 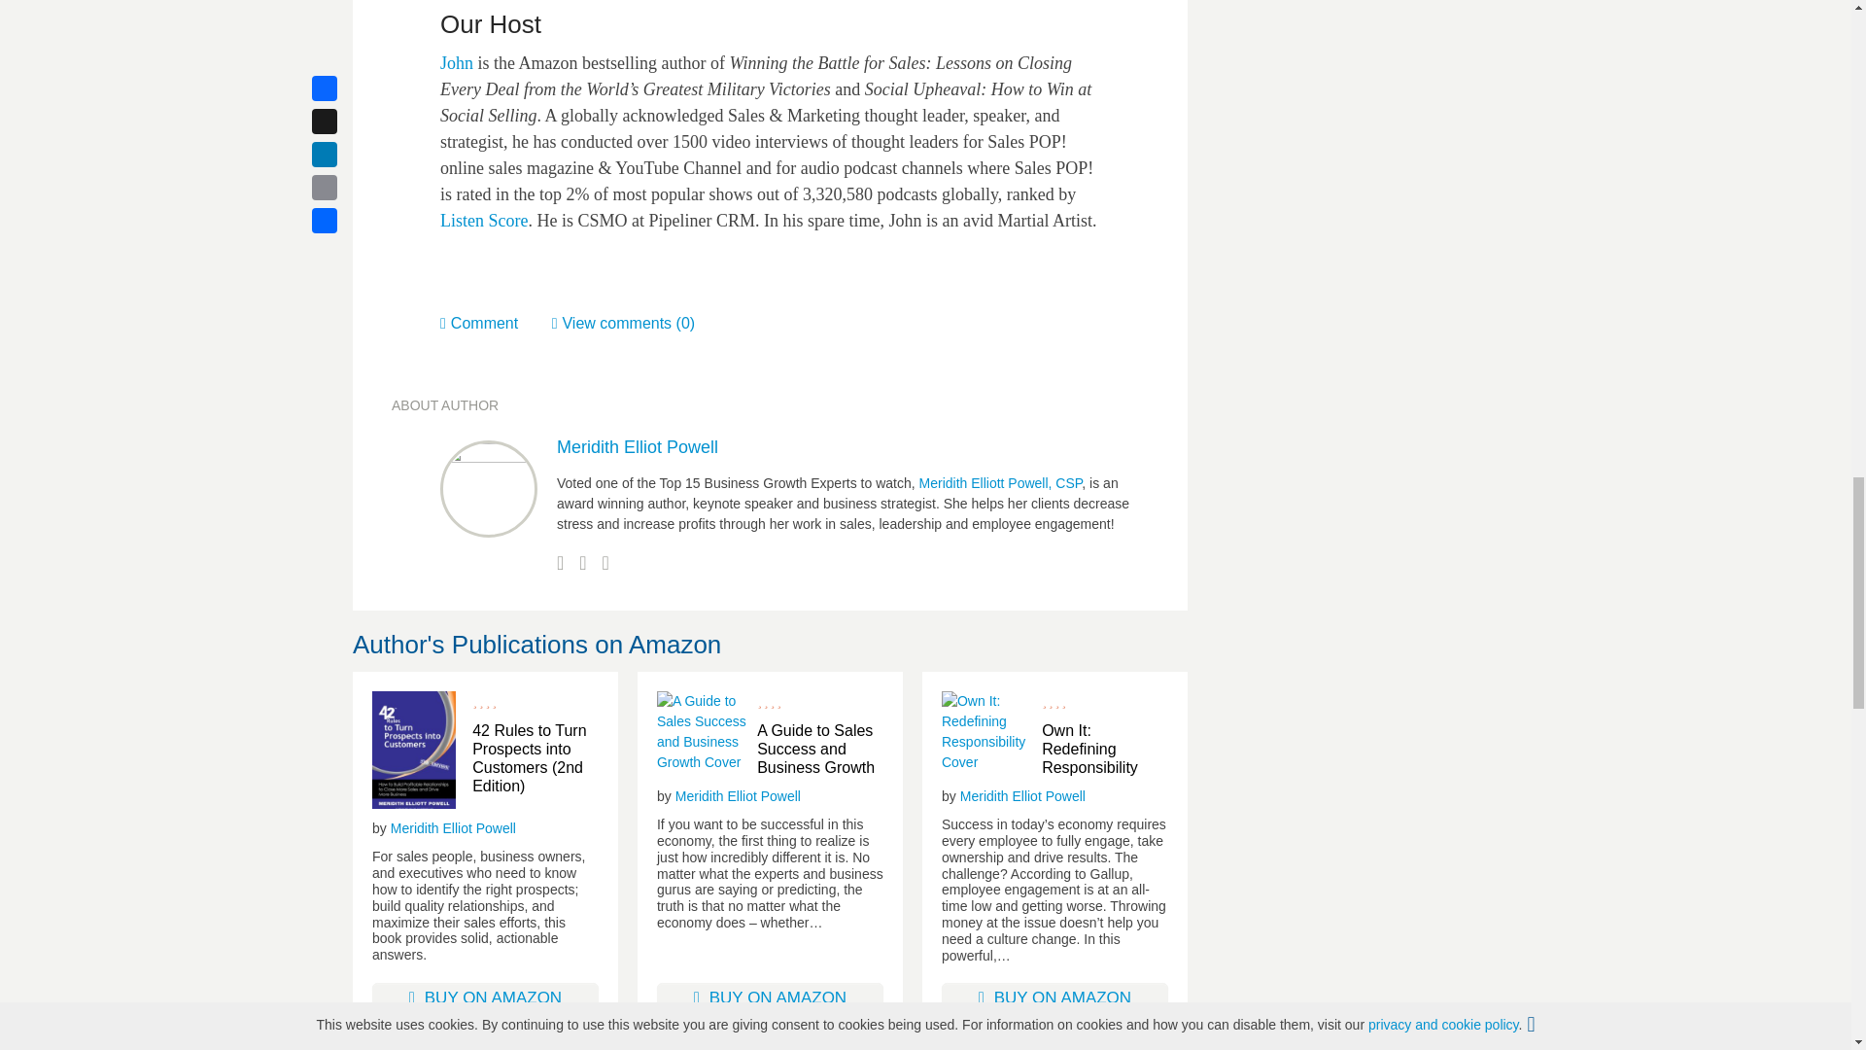 I want to click on Meridith Elliot Powell, so click(x=638, y=447).